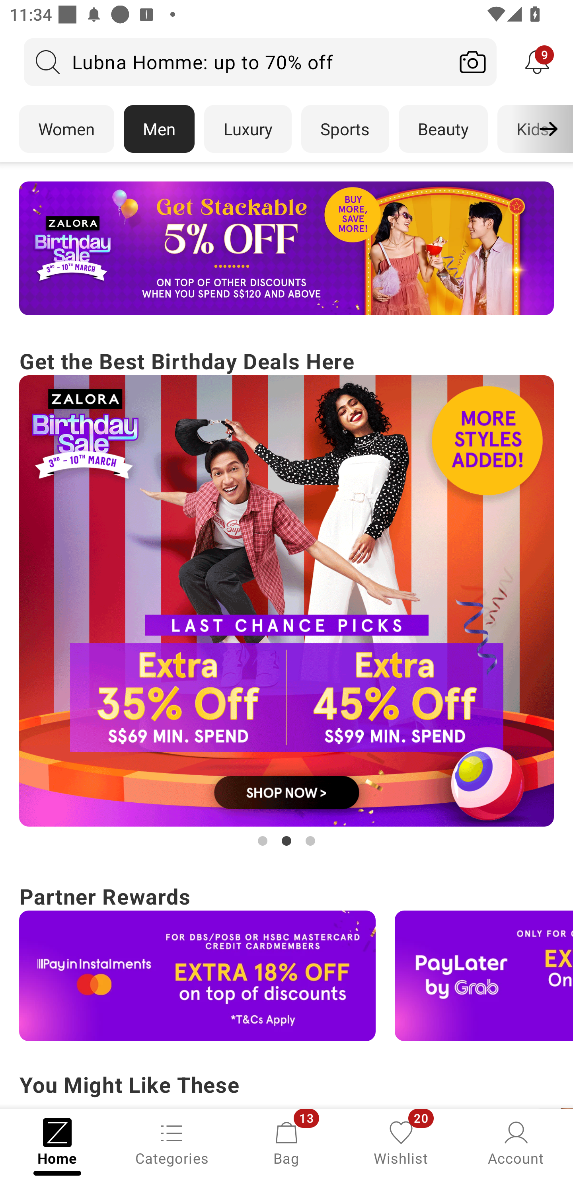  I want to click on Luxury, so click(248, 129).